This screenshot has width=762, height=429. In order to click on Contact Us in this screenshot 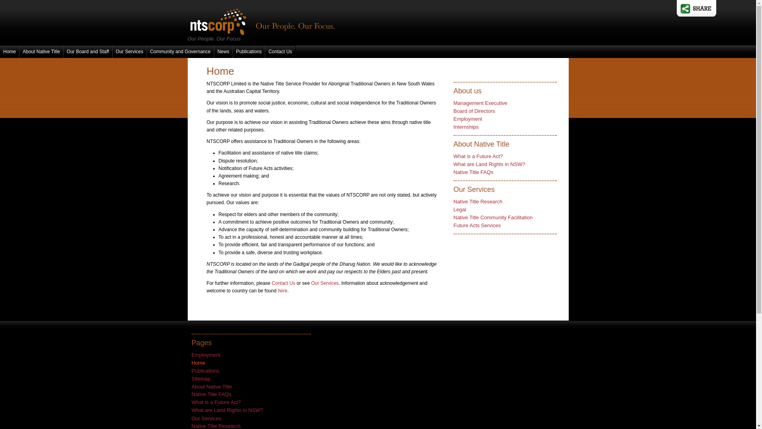, I will do `click(280, 52)`.